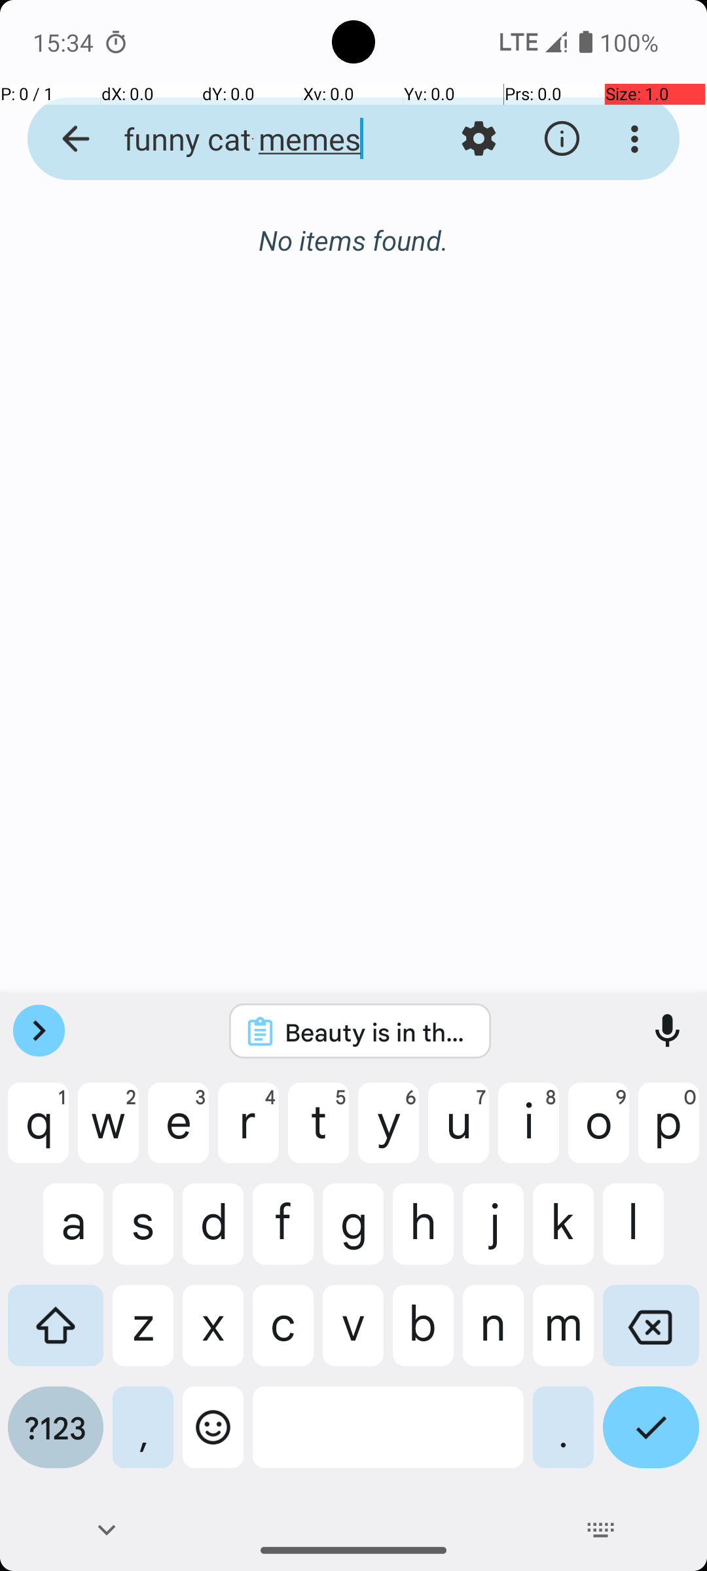 This screenshot has width=707, height=1571. I want to click on funny cat memes, so click(253, 139).